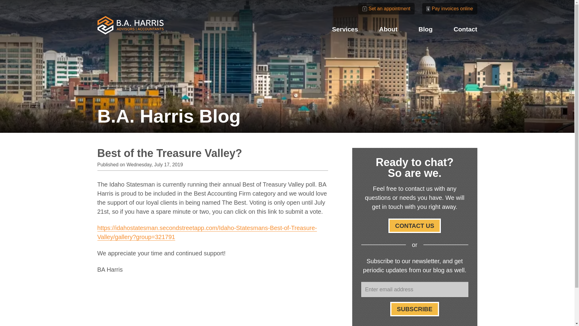  I want to click on Blog, so click(426, 29).